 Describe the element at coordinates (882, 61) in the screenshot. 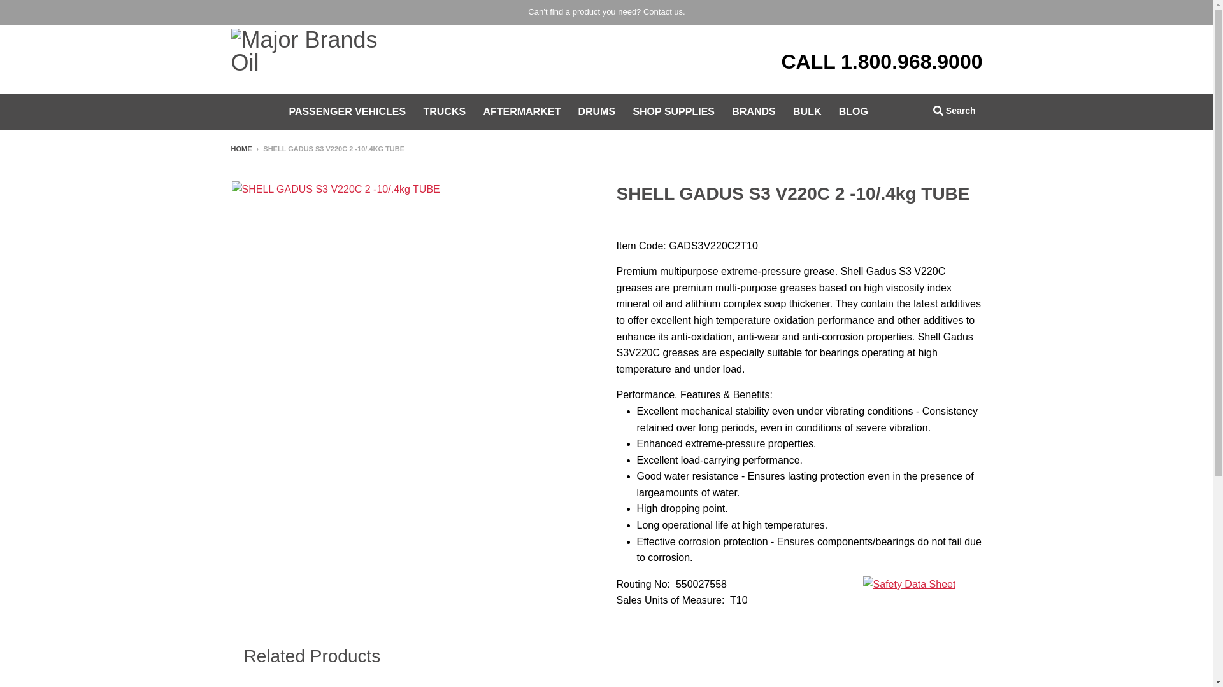

I see `CALL 1.800.968.9000` at that location.